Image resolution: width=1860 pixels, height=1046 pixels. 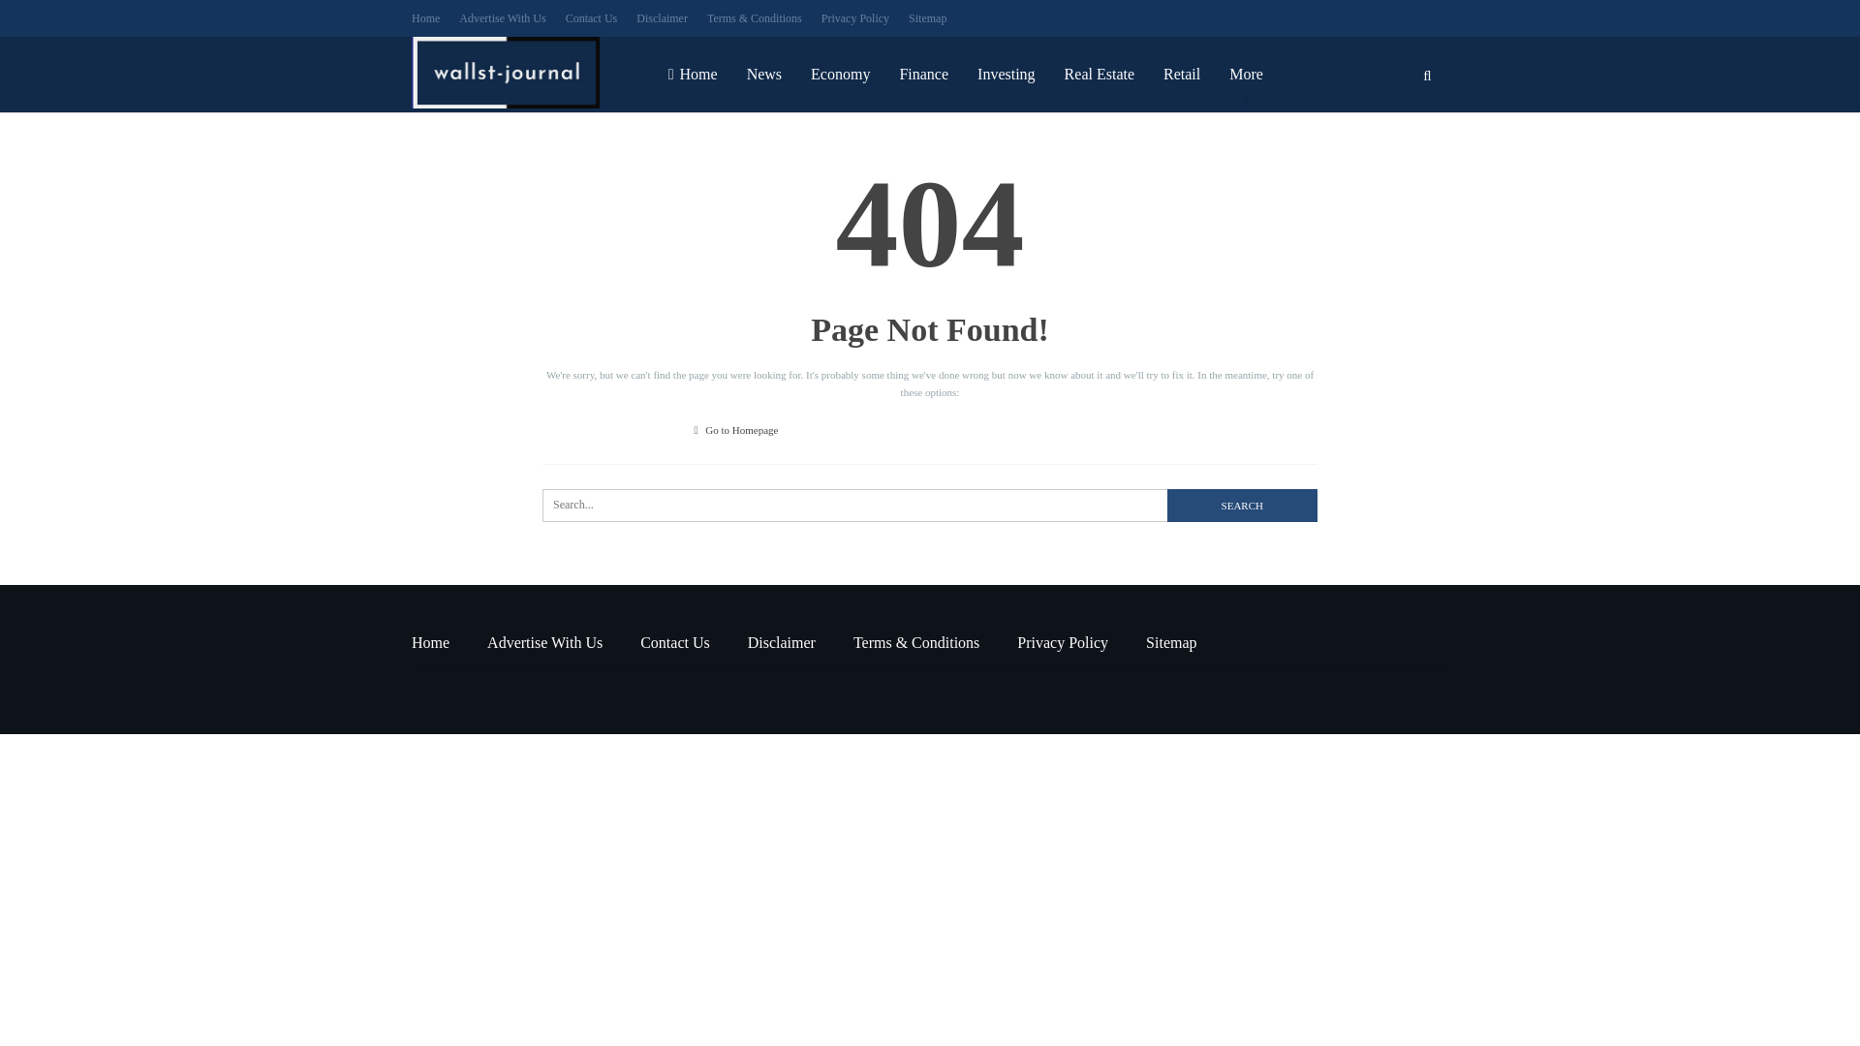 What do you see at coordinates (930, 506) in the screenshot?
I see `Search for:` at bounding box center [930, 506].